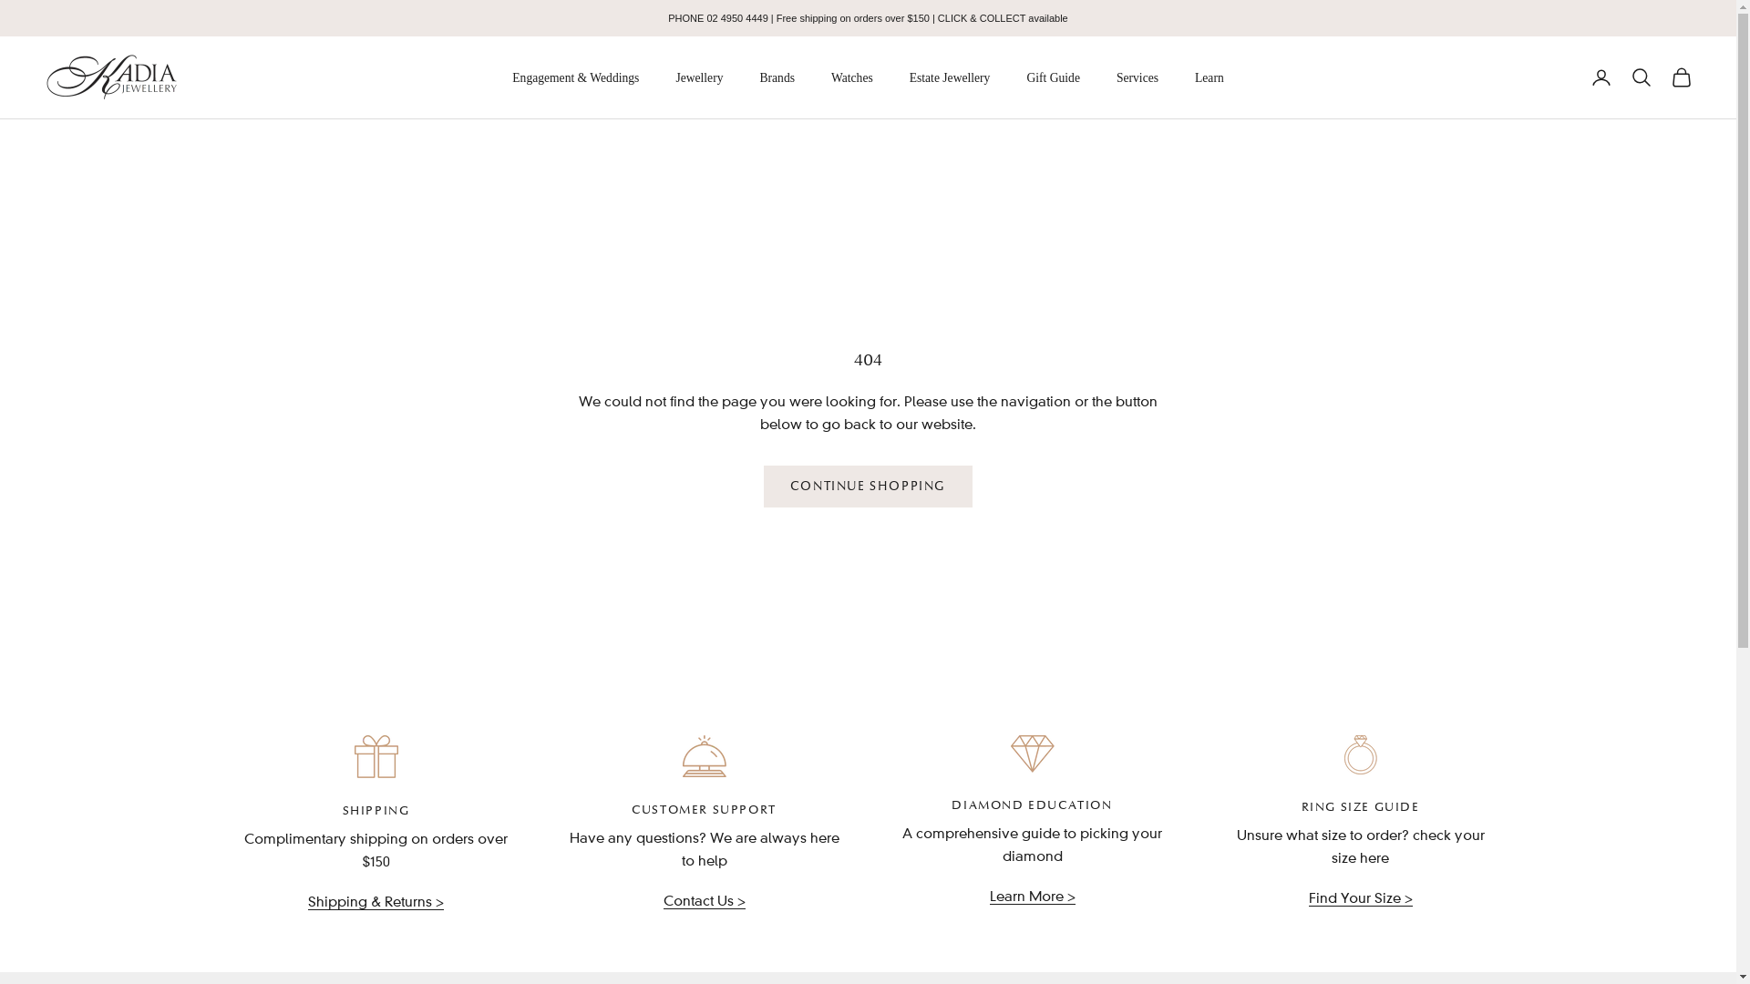 This screenshot has height=984, width=1750. I want to click on Learn More >, so click(1033, 897).